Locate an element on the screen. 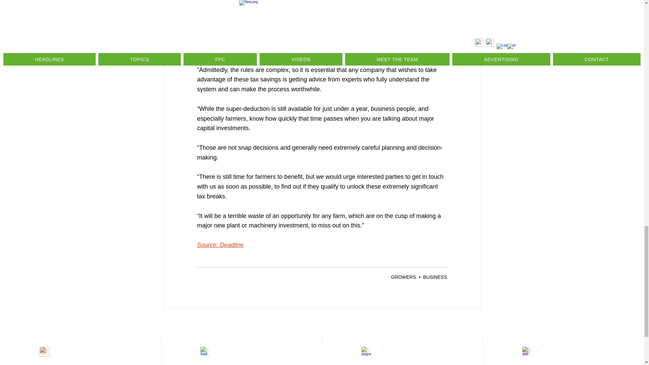  partnership.png is located at coordinates (206, 351).